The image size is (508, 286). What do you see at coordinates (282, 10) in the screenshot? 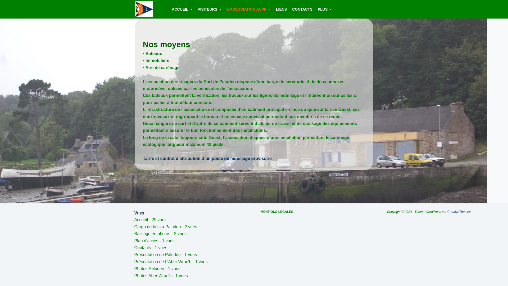
I see `LIENS` at bounding box center [282, 10].